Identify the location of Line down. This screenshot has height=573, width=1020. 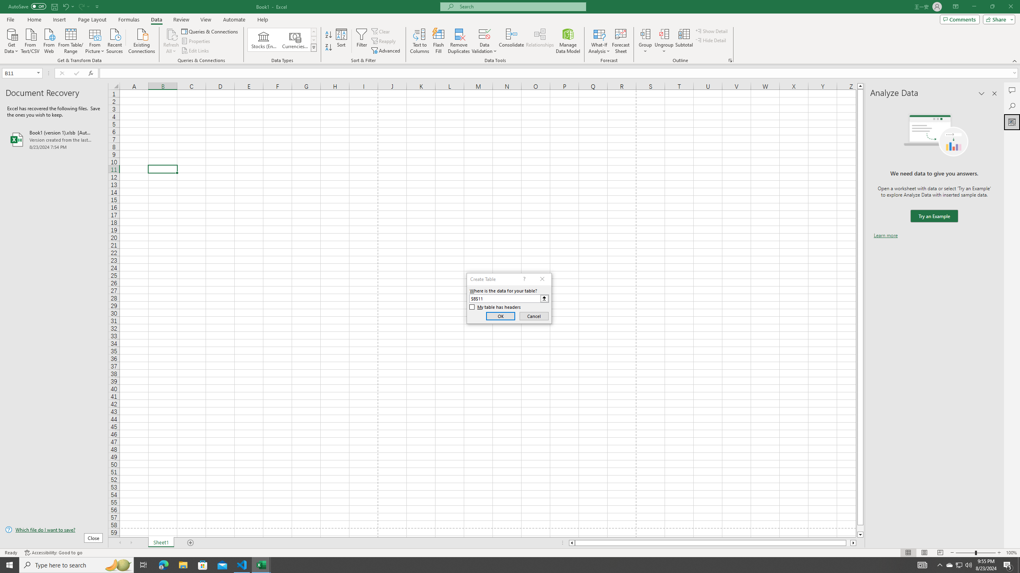
(860, 535).